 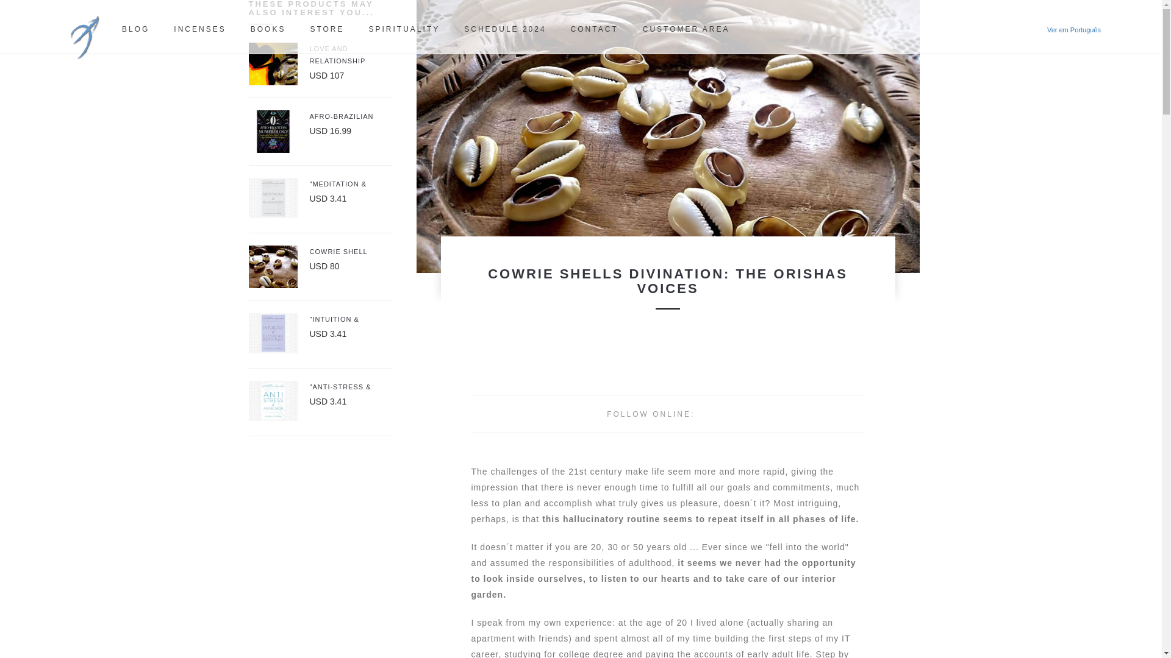 What do you see at coordinates (351, 116) in the screenshot?
I see `Afro-Brazilian Numerology` at bounding box center [351, 116].